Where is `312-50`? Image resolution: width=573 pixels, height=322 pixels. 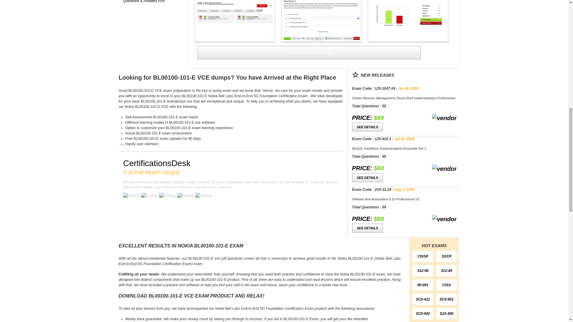
312-50 is located at coordinates (423, 270).